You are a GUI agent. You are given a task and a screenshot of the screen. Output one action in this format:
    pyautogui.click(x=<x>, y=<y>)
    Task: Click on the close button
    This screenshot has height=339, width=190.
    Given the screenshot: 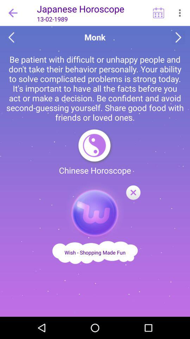 What is the action you would take?
    pyautogui.click(x=133, y=193)
    